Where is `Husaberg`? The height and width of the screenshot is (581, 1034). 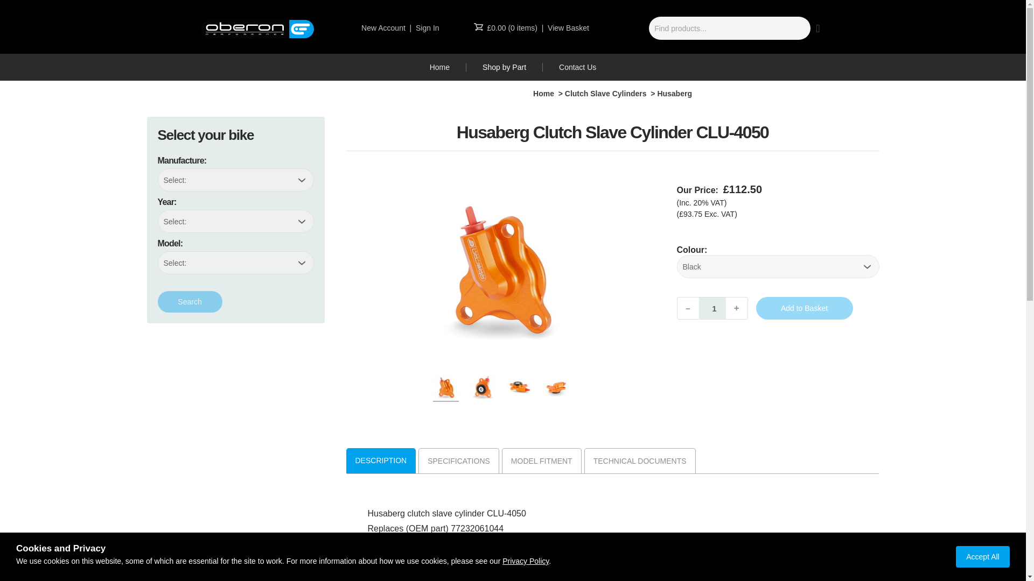
Husaberg is located at coordinates (674, 94).